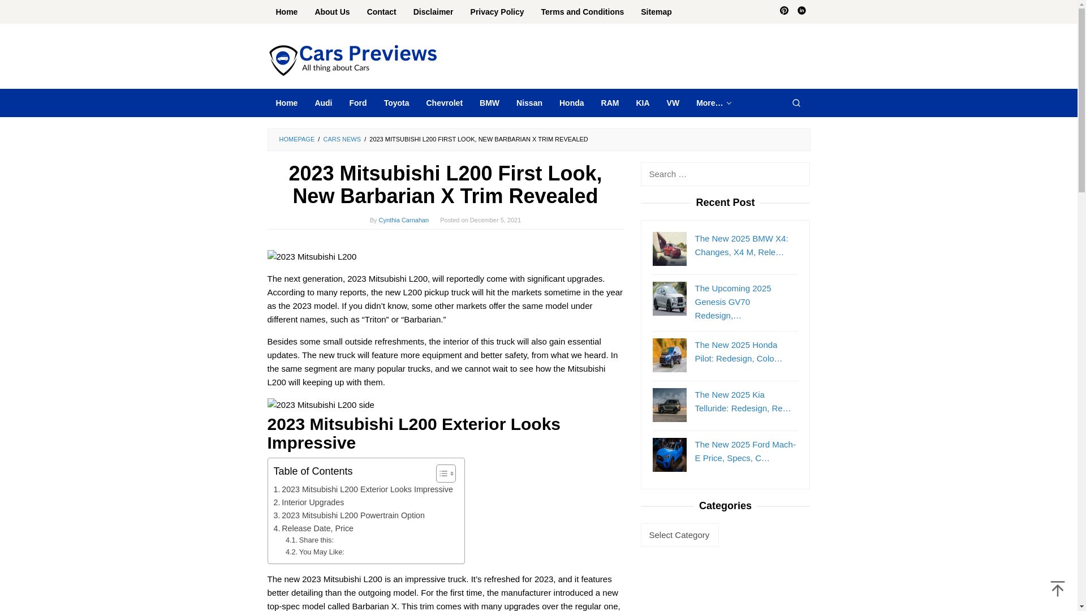  I want to click on RAM, so click(610, 103).